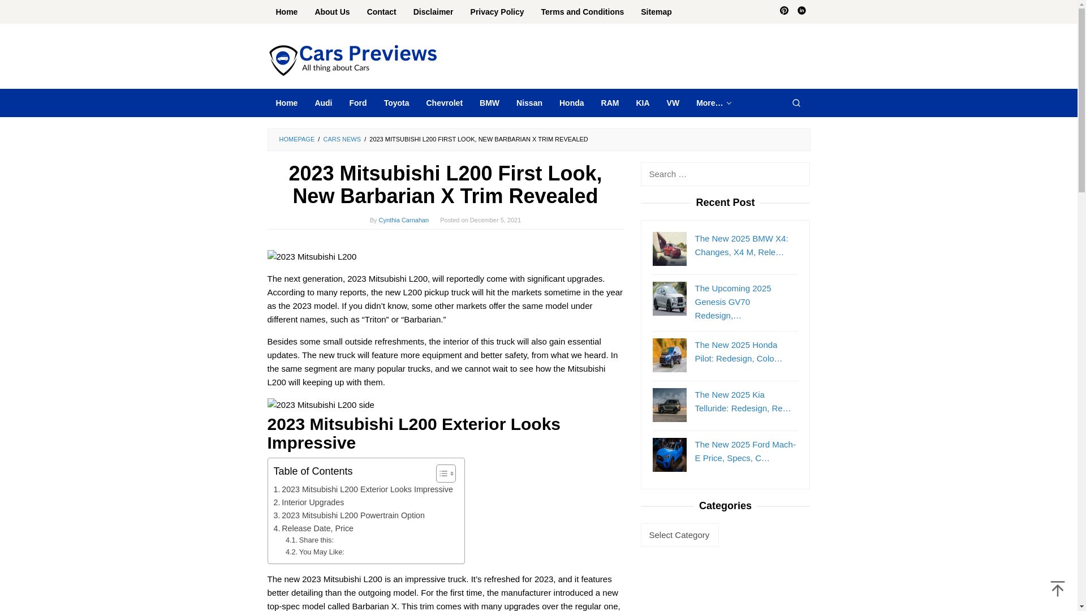  I want to click on RAM, so click(610, 103).